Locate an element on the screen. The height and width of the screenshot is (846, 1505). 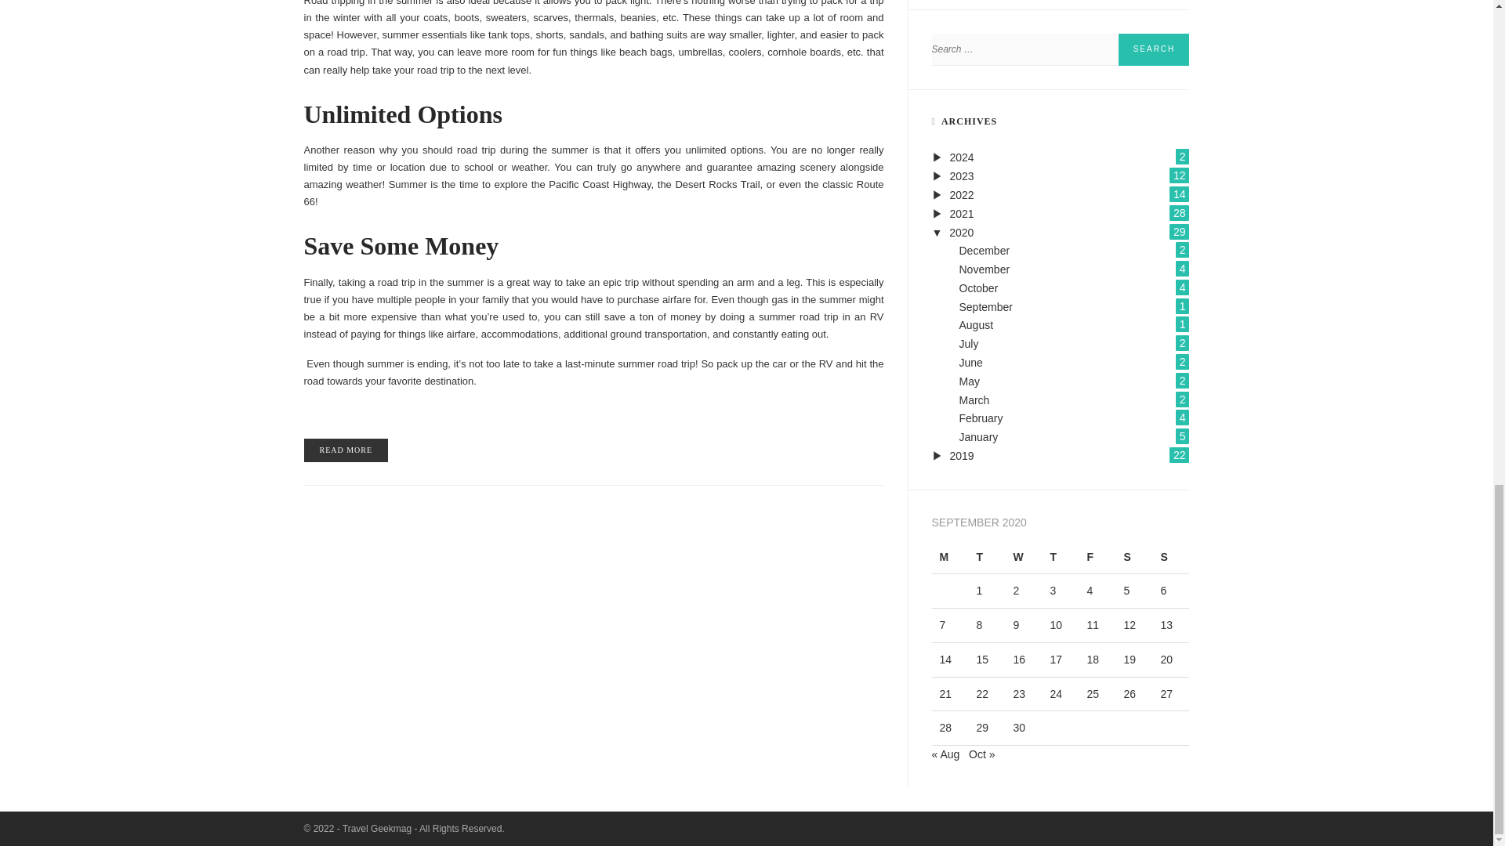
Search is located at coordinates (1153, 50).